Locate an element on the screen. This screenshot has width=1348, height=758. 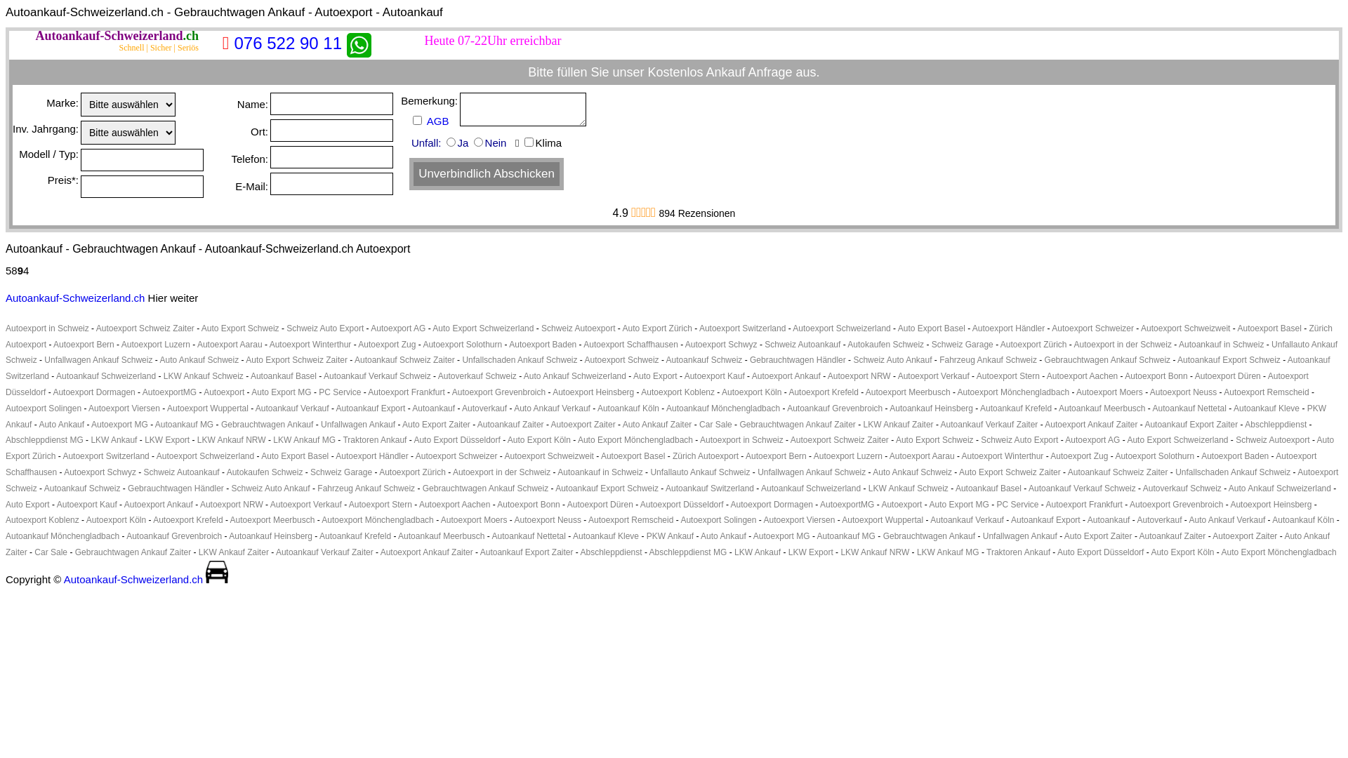
Autoexport Ankauf Zaiter is located at coordinates (427, 552).